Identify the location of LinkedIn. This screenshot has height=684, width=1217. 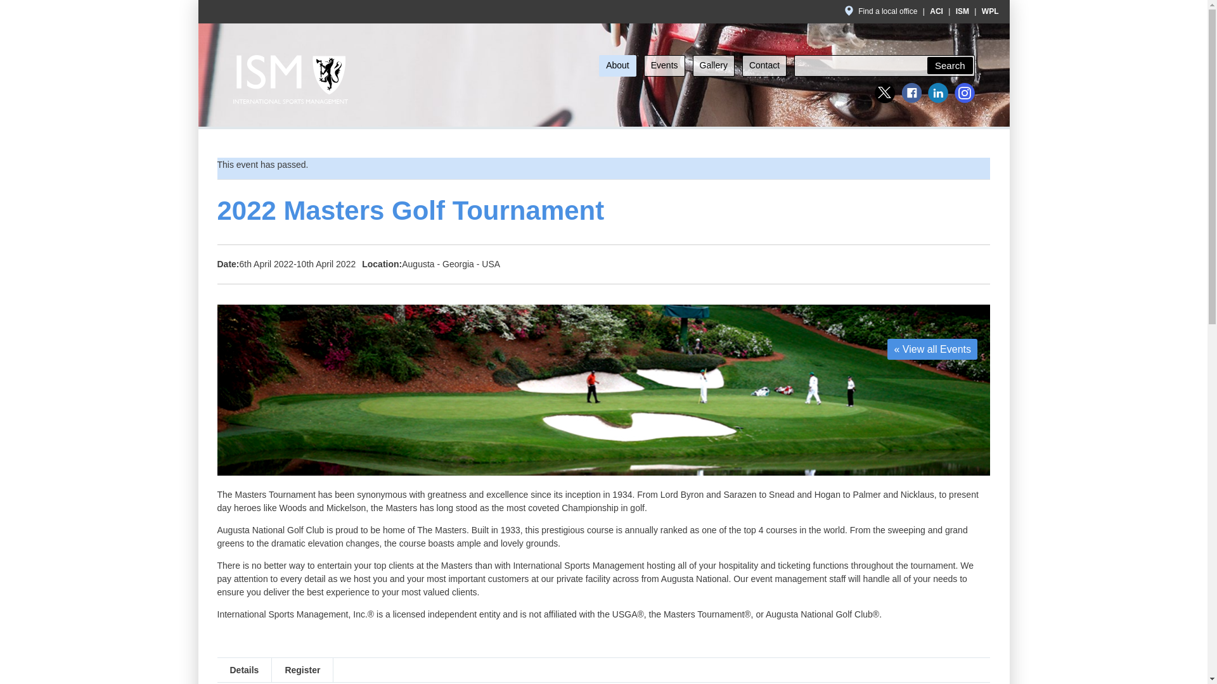
(937, 92).